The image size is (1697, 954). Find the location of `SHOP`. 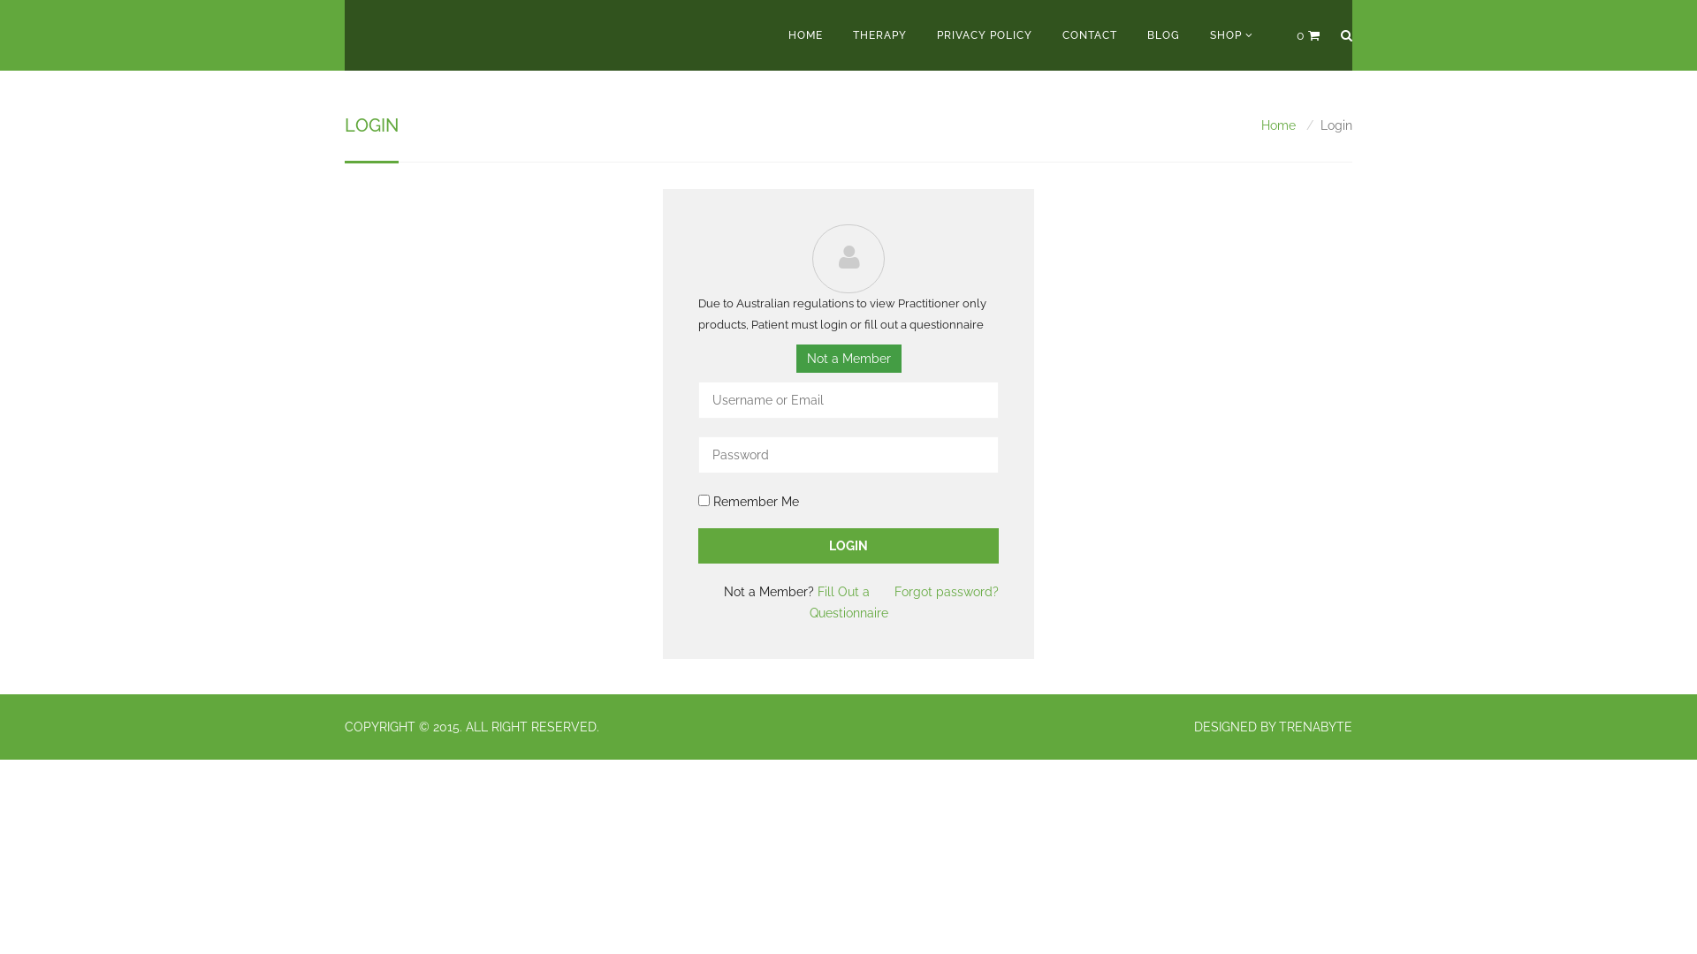

SHOP is located at coordinates (1232, 35).